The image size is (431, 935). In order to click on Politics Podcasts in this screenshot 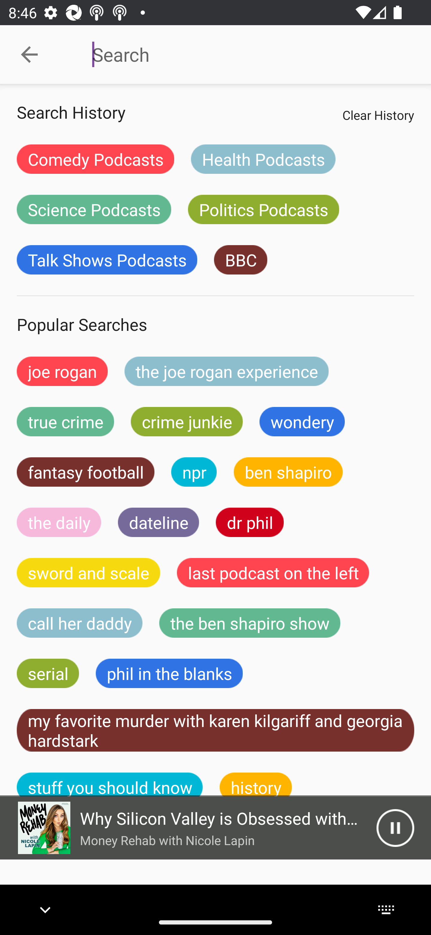, I will do `click(263, 209)`.